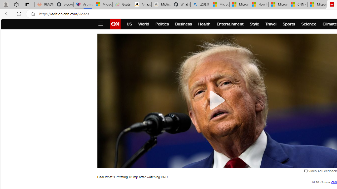 This screenshot has height=189, width=337. What do you see at coordinates (100, 24) in the screenshot?
I see `Open Menu Icon` at bounding box center [100, 24].